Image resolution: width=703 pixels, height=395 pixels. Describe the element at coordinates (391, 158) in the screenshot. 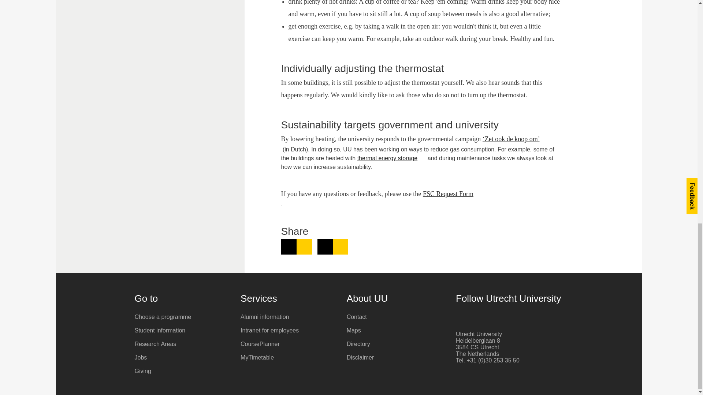

I see `Intranet for employees` at that location.